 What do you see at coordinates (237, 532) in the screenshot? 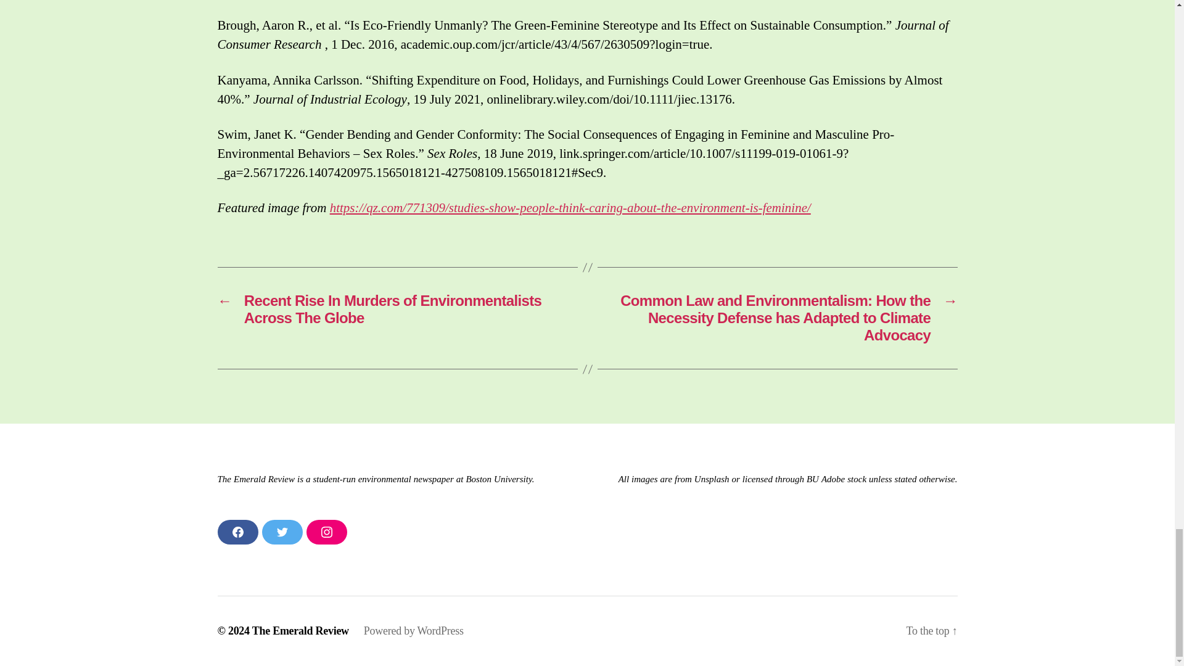
I see `FACEBOOK` at bounding box center [237, 532].